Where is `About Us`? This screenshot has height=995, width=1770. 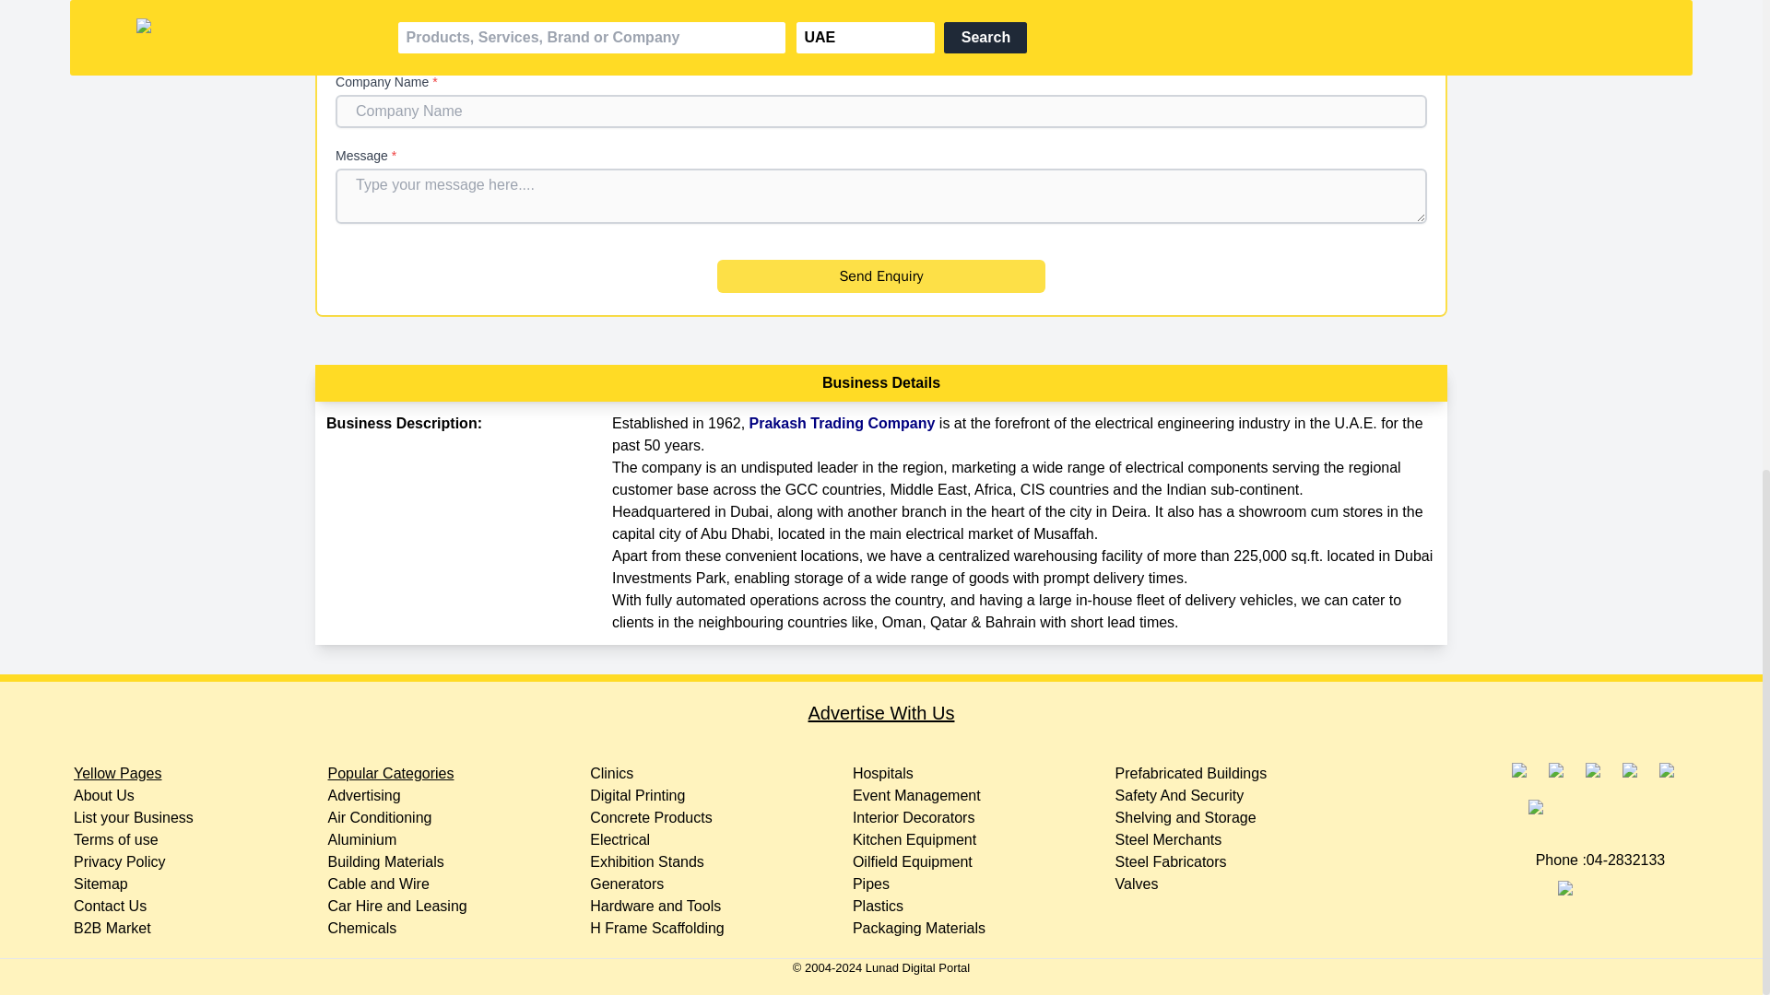 About Us is located at coordinates (103, 795).